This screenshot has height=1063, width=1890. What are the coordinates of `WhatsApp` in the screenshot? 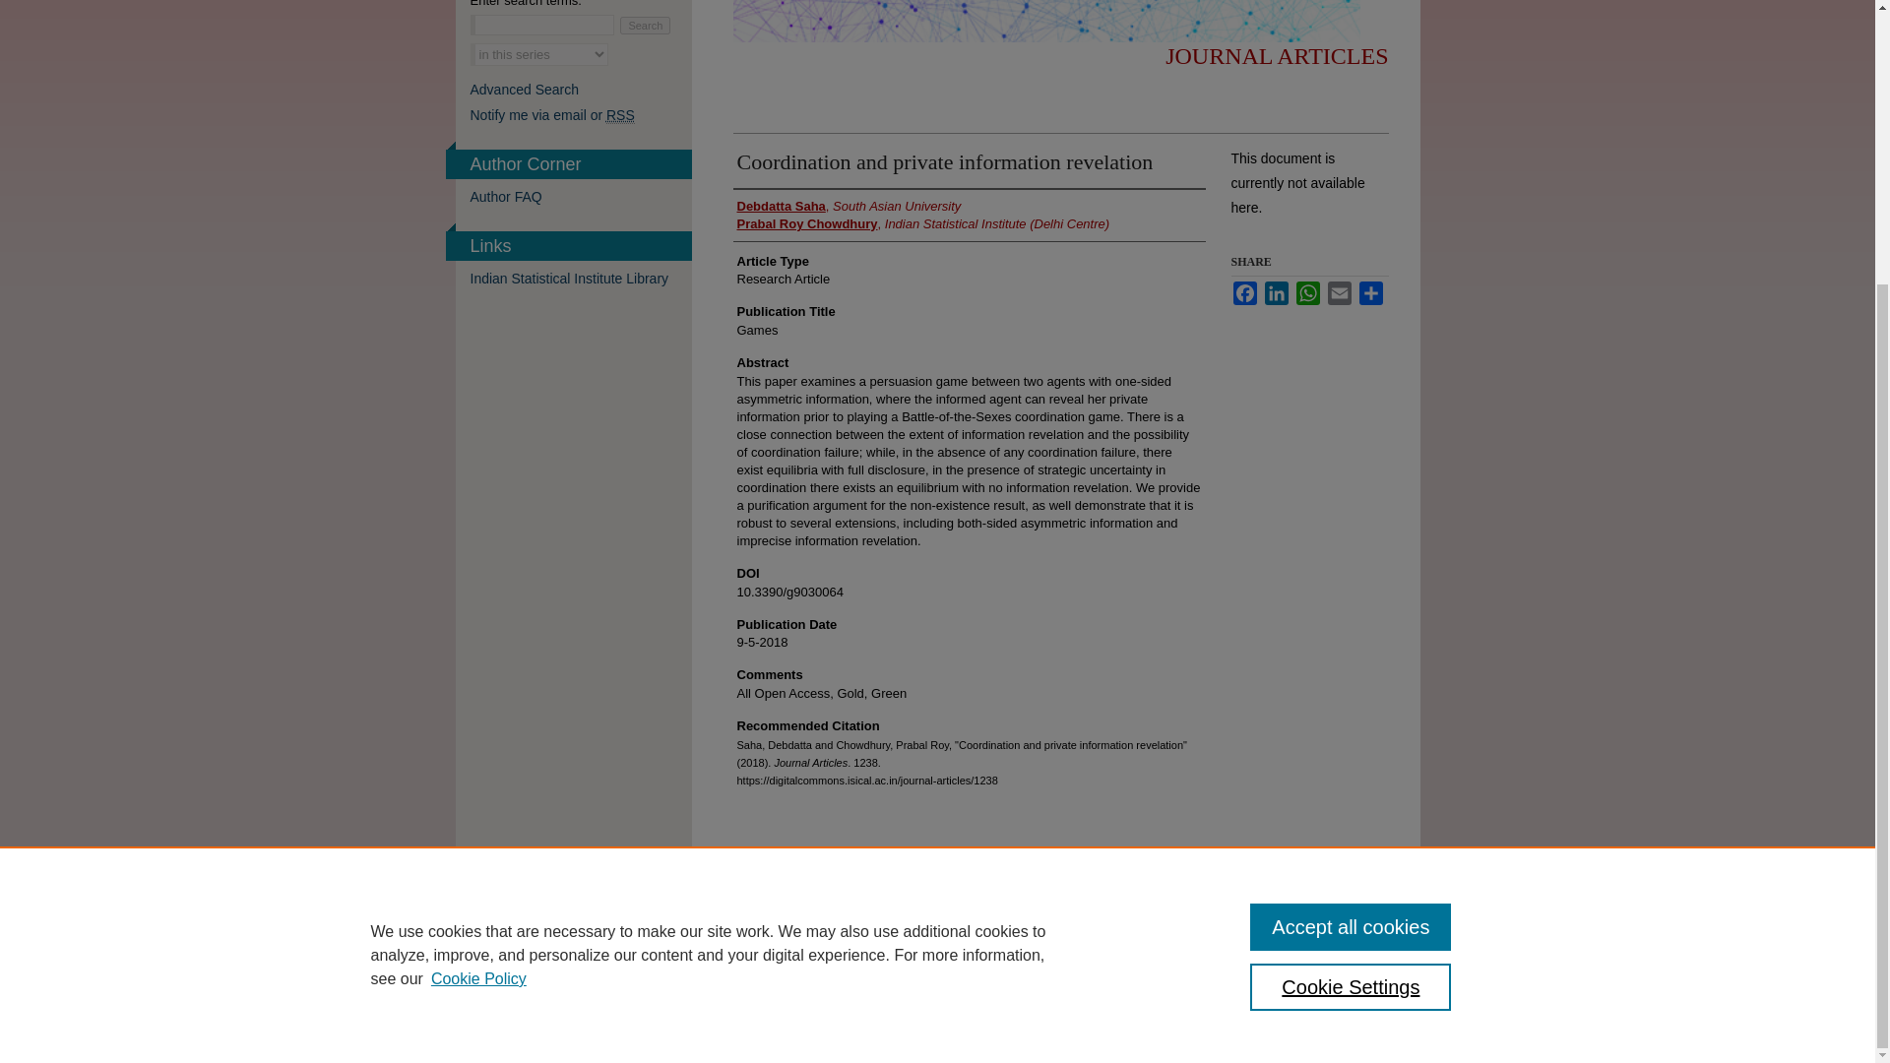 It's located at (1307, 293).